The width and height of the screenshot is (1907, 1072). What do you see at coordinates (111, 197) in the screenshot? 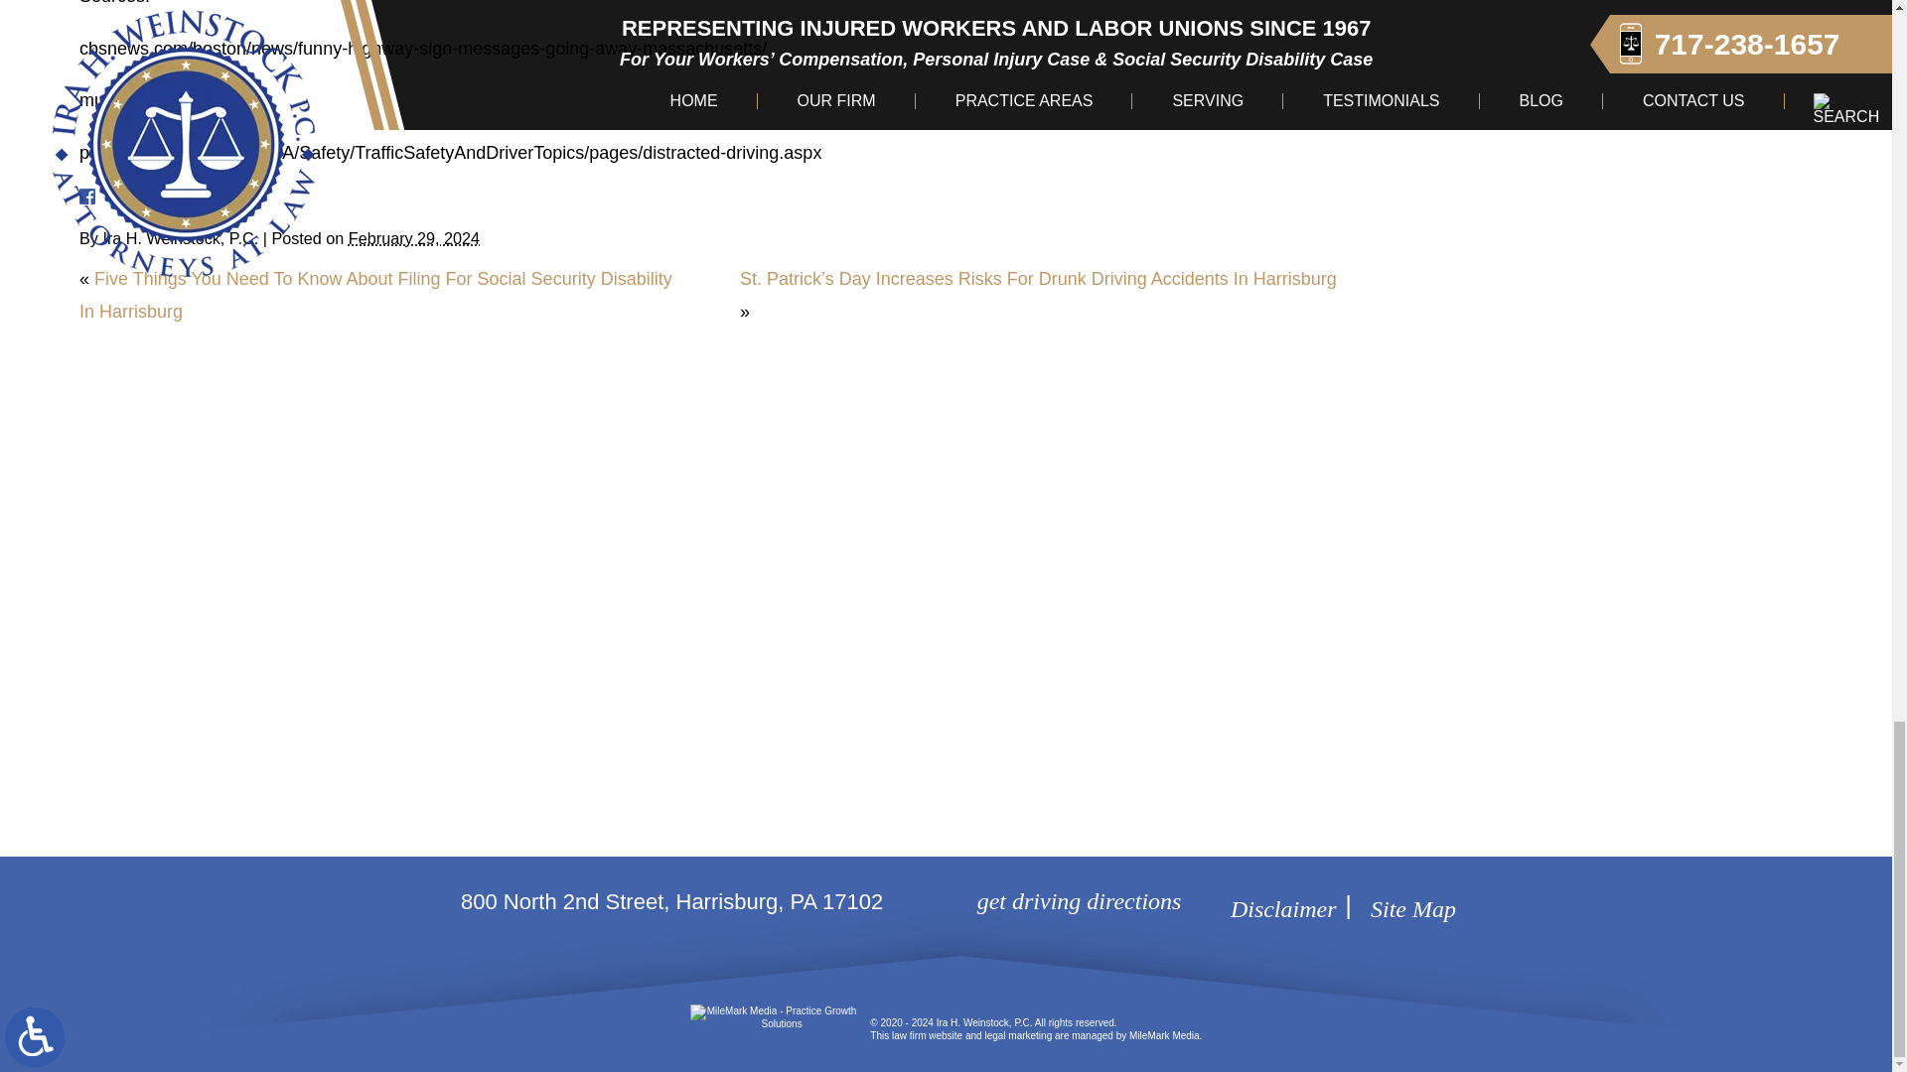
I see `Facebook` at bounding box center [111, 197].